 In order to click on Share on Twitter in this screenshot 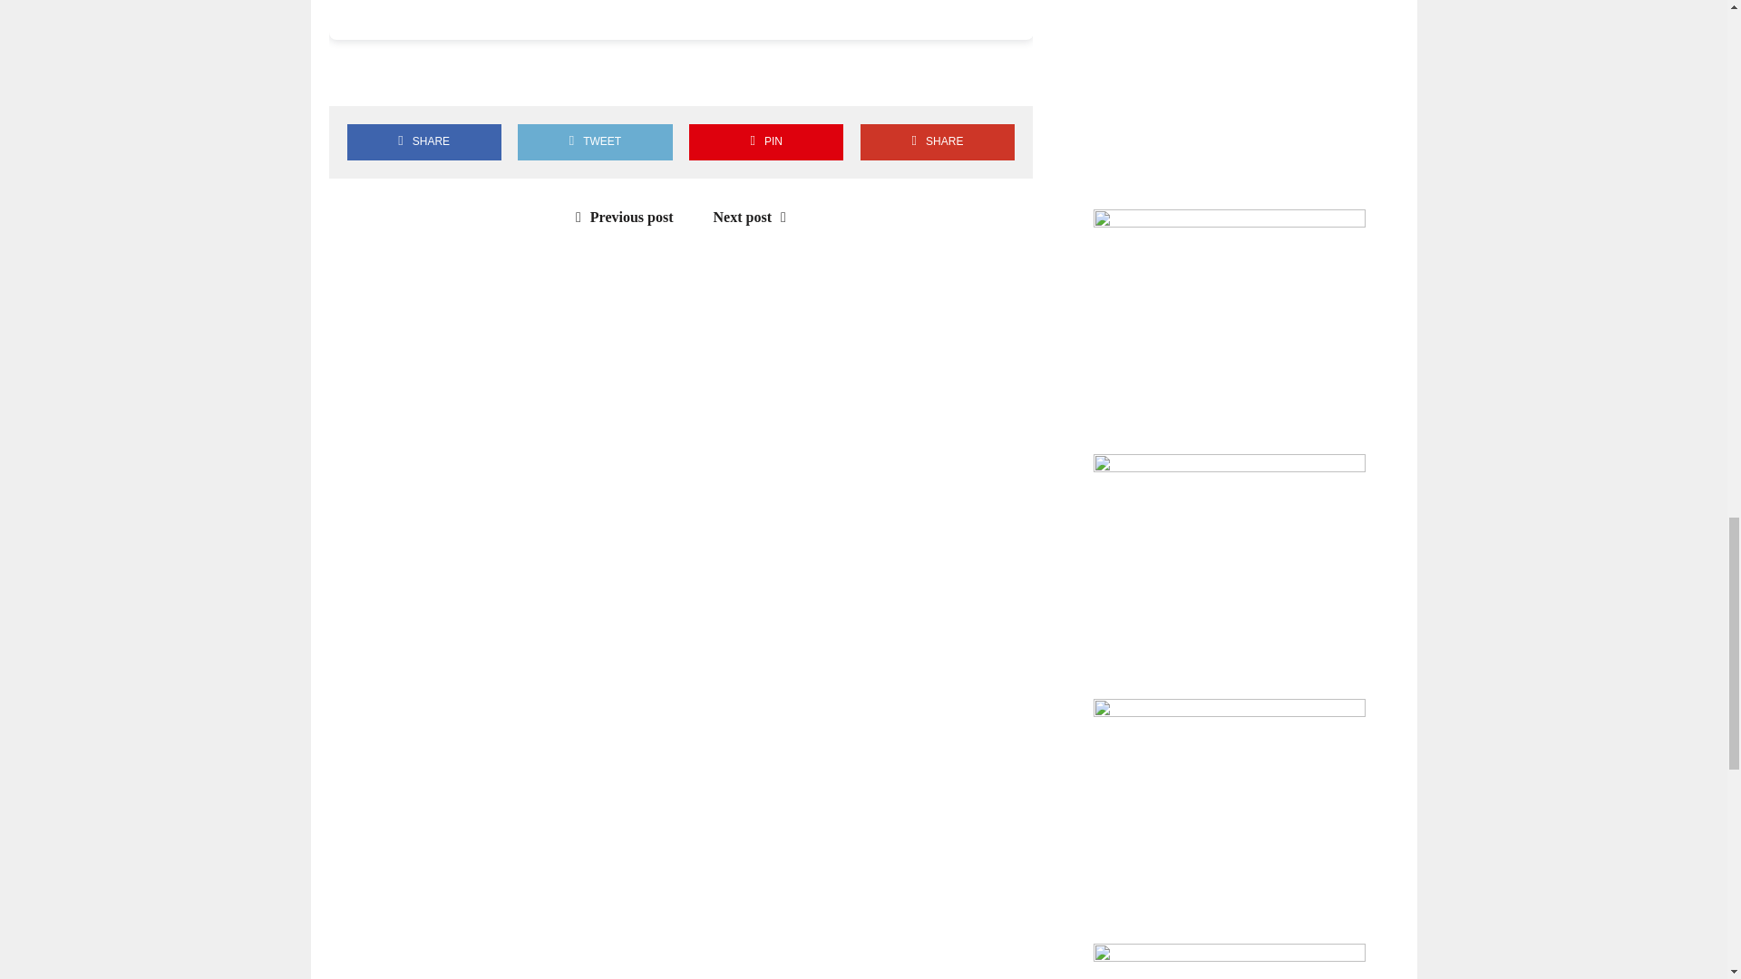, I will do `click(403, 74)`.